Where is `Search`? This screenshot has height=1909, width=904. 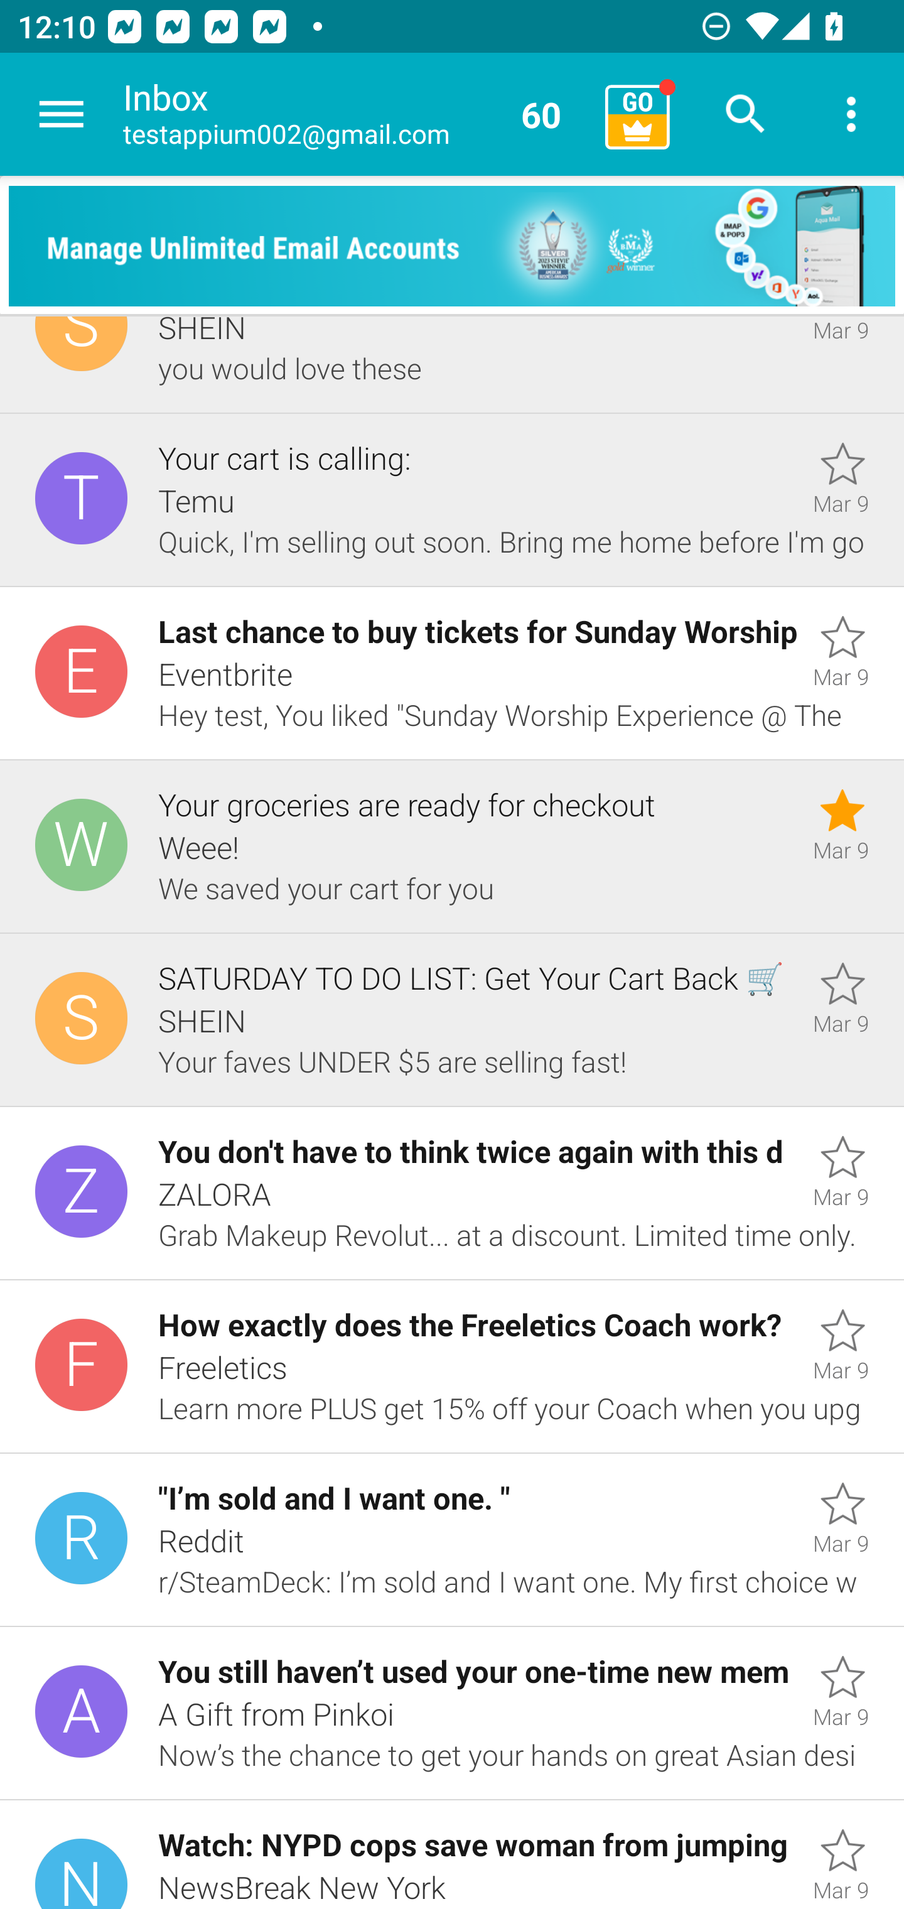 Search is located at coordinates (746, 114).